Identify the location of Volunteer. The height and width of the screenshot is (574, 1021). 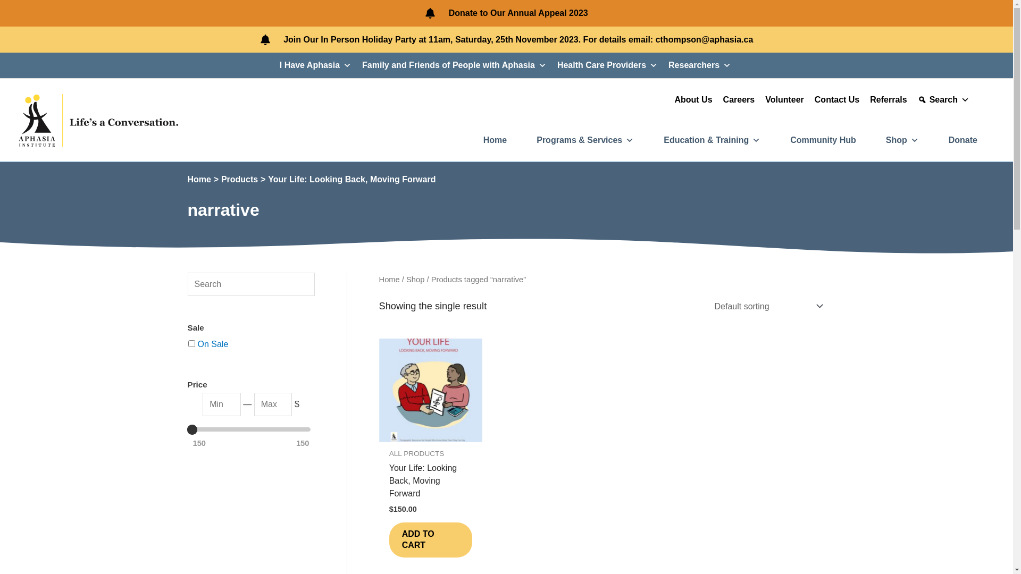
(785, 100).